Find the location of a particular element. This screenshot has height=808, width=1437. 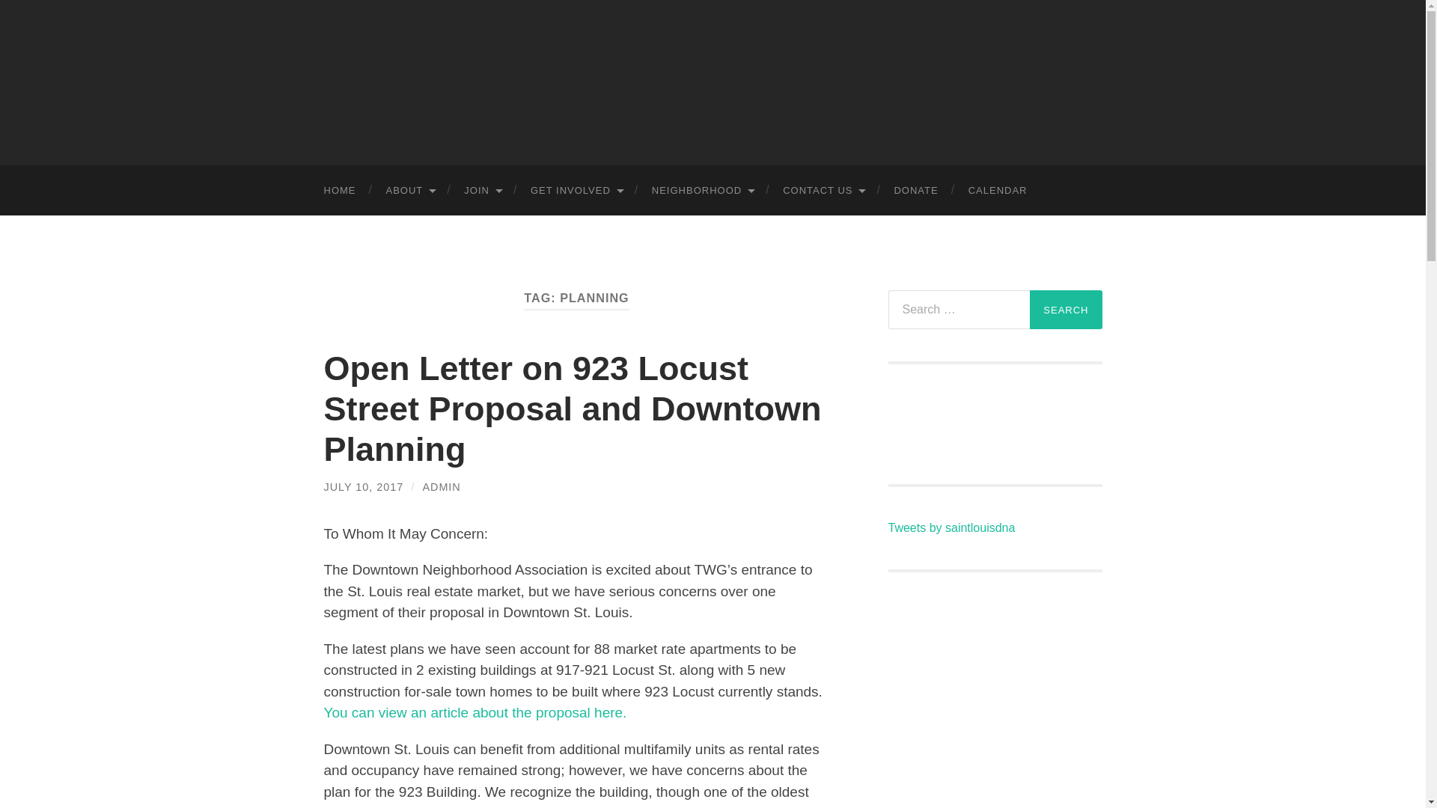

GET INVOLVED is located at coordinates (576, 190).